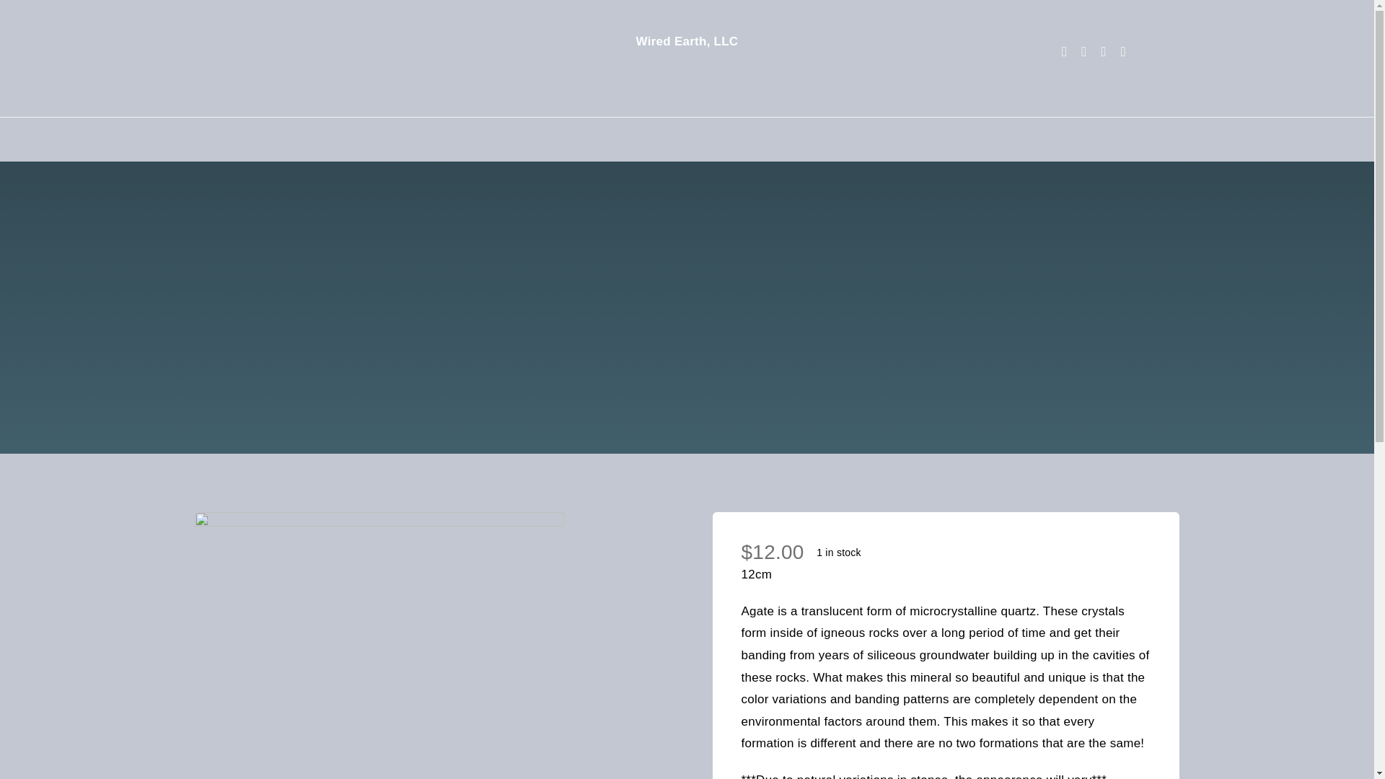 The height and width of the screenshot is (779, 1385). I want to click on Natural Agate Slice Medium, so click(379, 645).